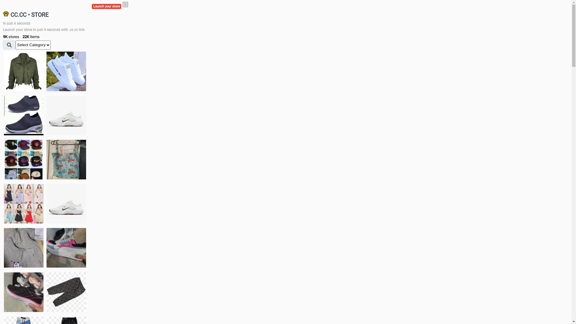  Describe the element at coordinates (24, 160) in the screenshot. I see `Things we need` at that location.